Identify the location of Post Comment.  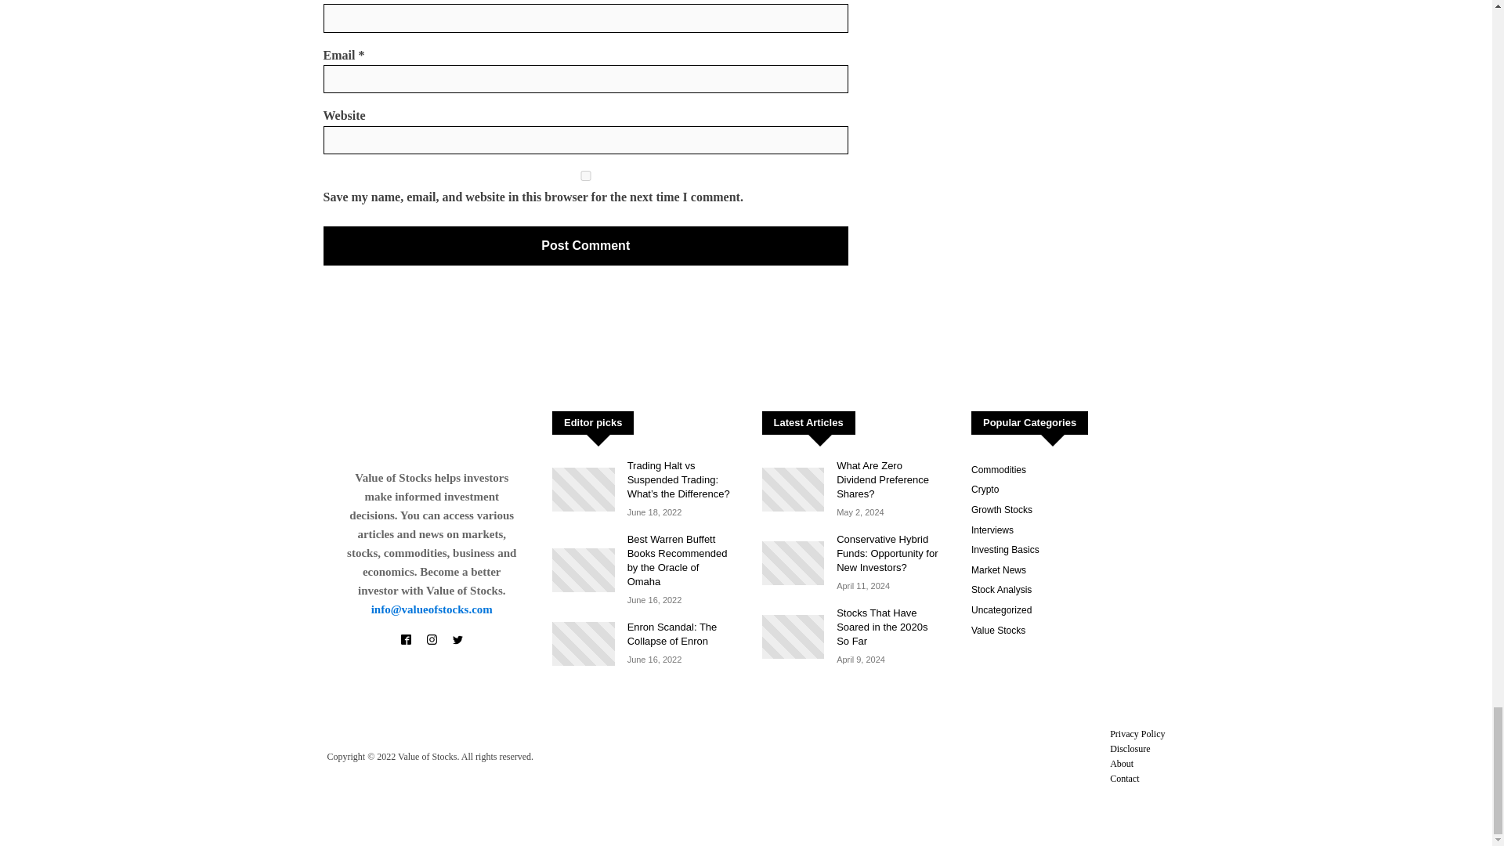
(585, 246).